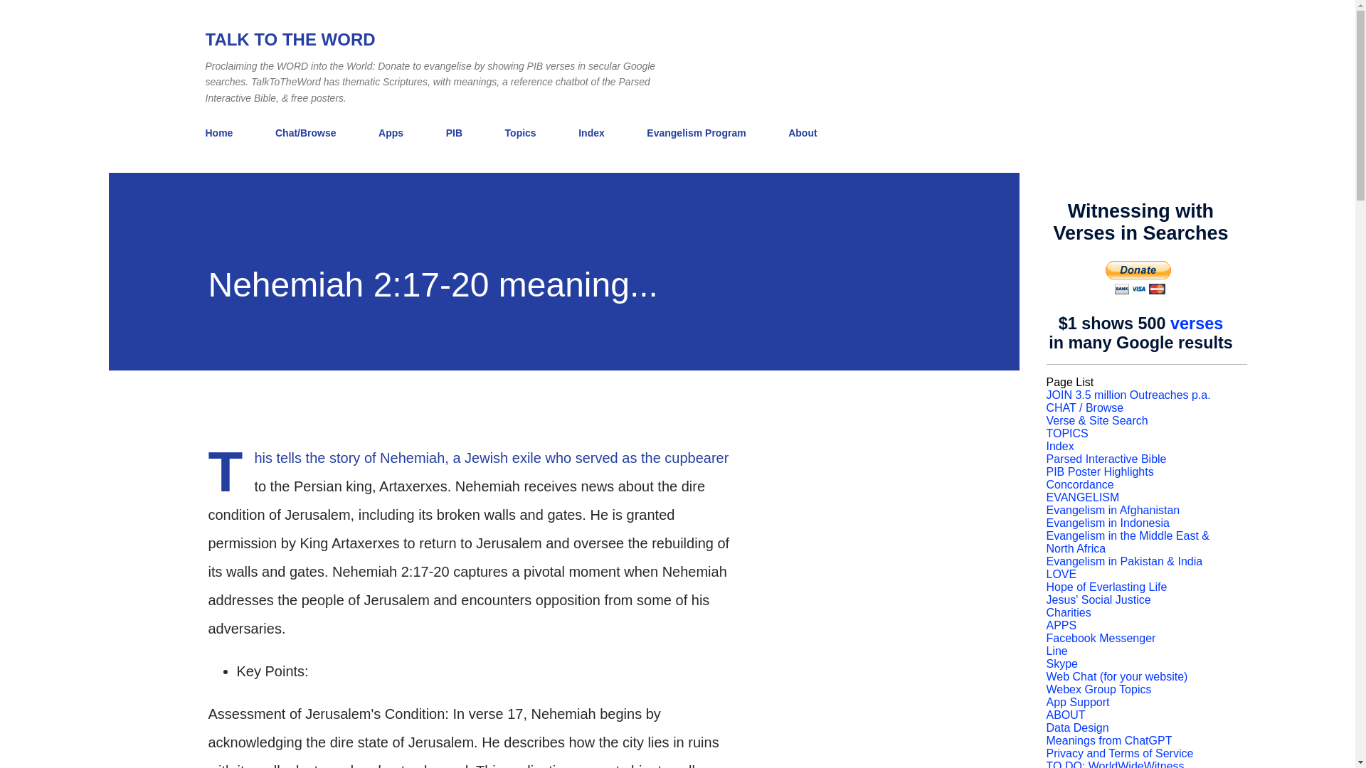  I want to click on PIB Poster Highlights, so click(1099, 471).